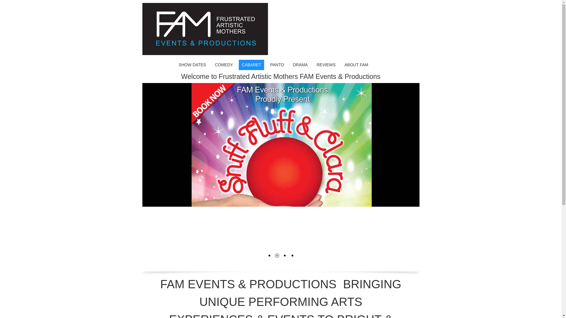  What do you see at coordinates (224, 65) in the screenshot?
I see `COMEDY` at bounding box center [224, 65].